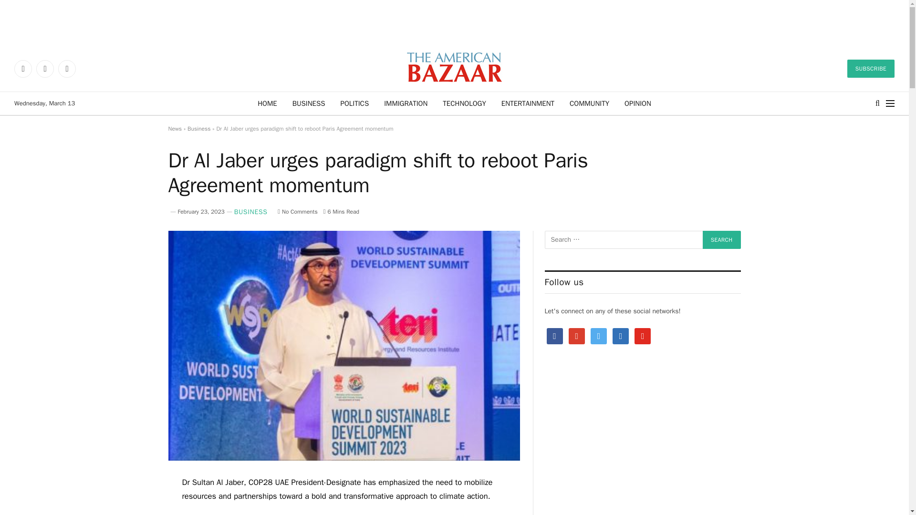 The width and height of the screenshot is (916, 515). Describe the element at coordinates (871, 69) in the screenshot. I see `SUBSCRIBE` at that location.